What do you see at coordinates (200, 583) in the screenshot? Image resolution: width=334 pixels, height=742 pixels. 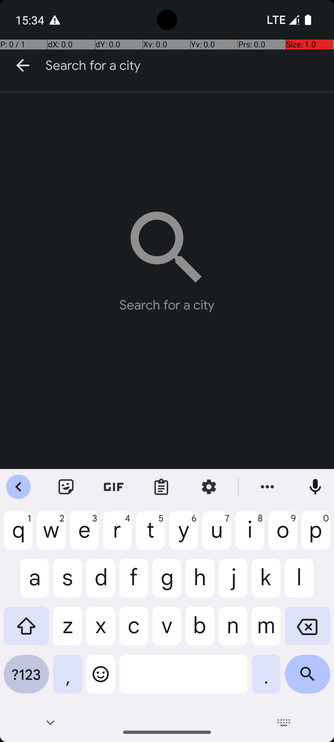 I see `h` at bounding box center [200, 583].